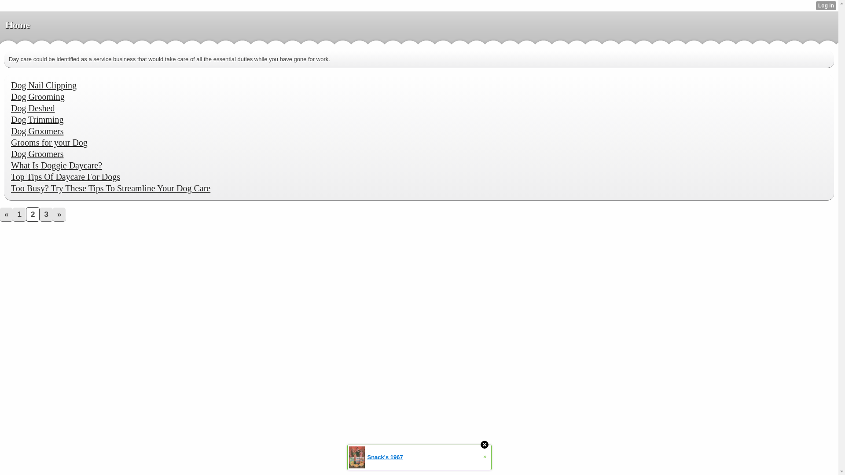 This screenshot has height=475, width=845. I want to click on What Is Doggie Daycare?, so click(57, 166).